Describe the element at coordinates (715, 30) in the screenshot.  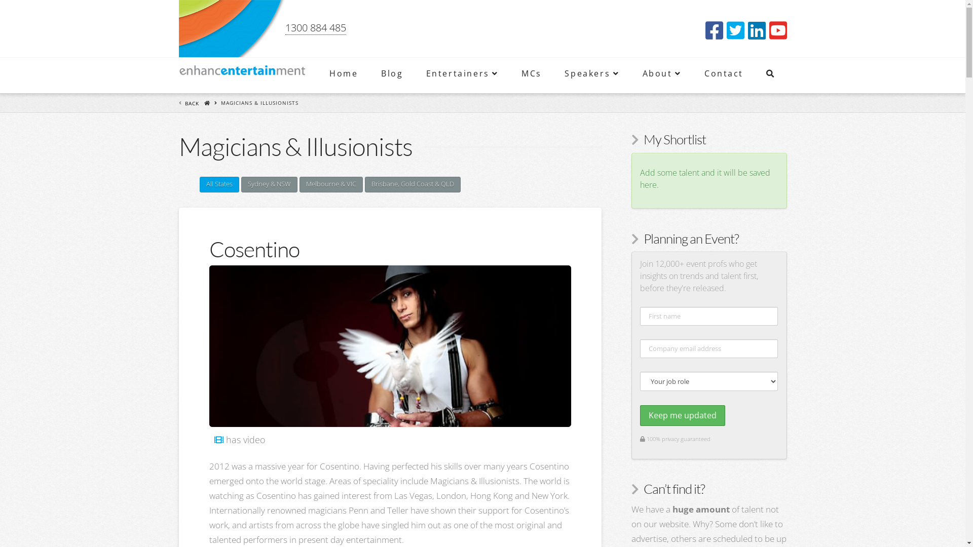
I see `Facebook` at that location.